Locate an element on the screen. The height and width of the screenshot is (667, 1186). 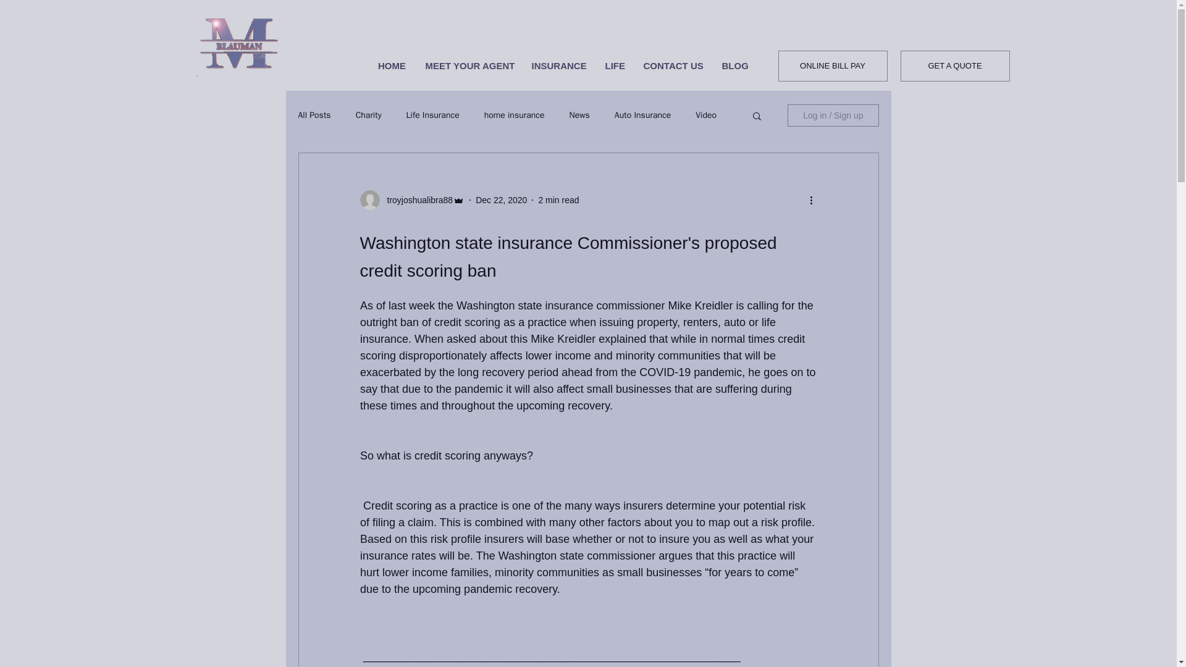
Auto Insurance is located at coordinates (642, 115).